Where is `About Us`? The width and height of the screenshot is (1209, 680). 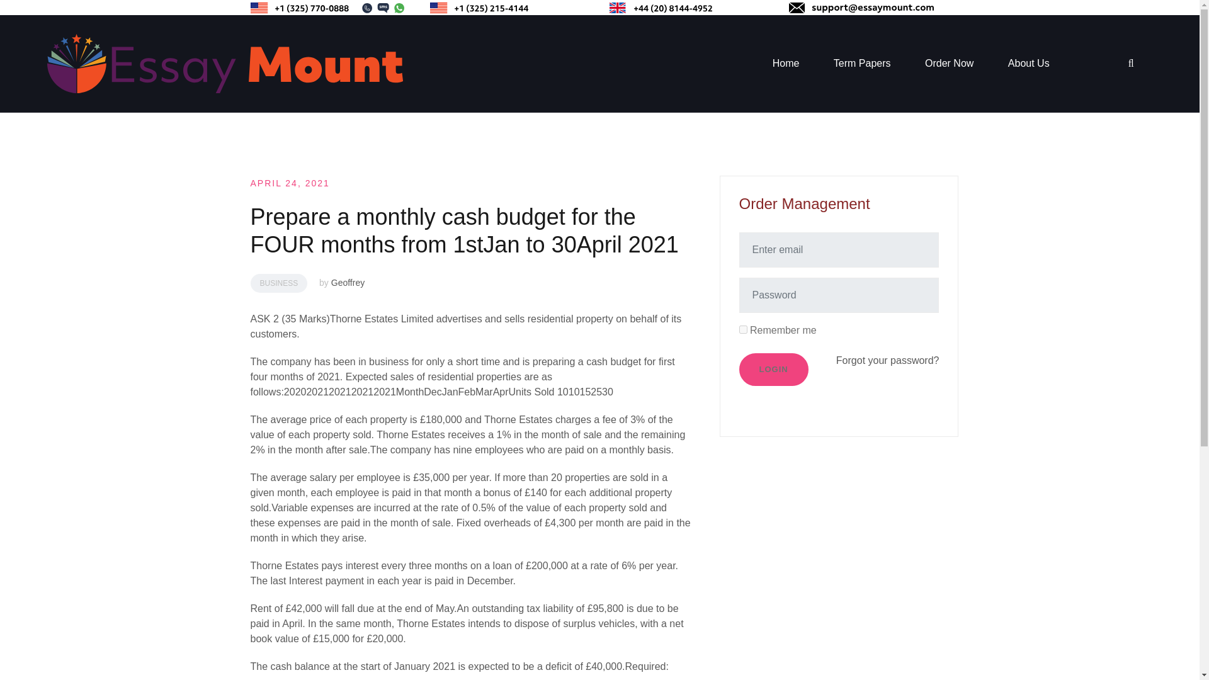 About Us is located at coordinates (1029, 63).